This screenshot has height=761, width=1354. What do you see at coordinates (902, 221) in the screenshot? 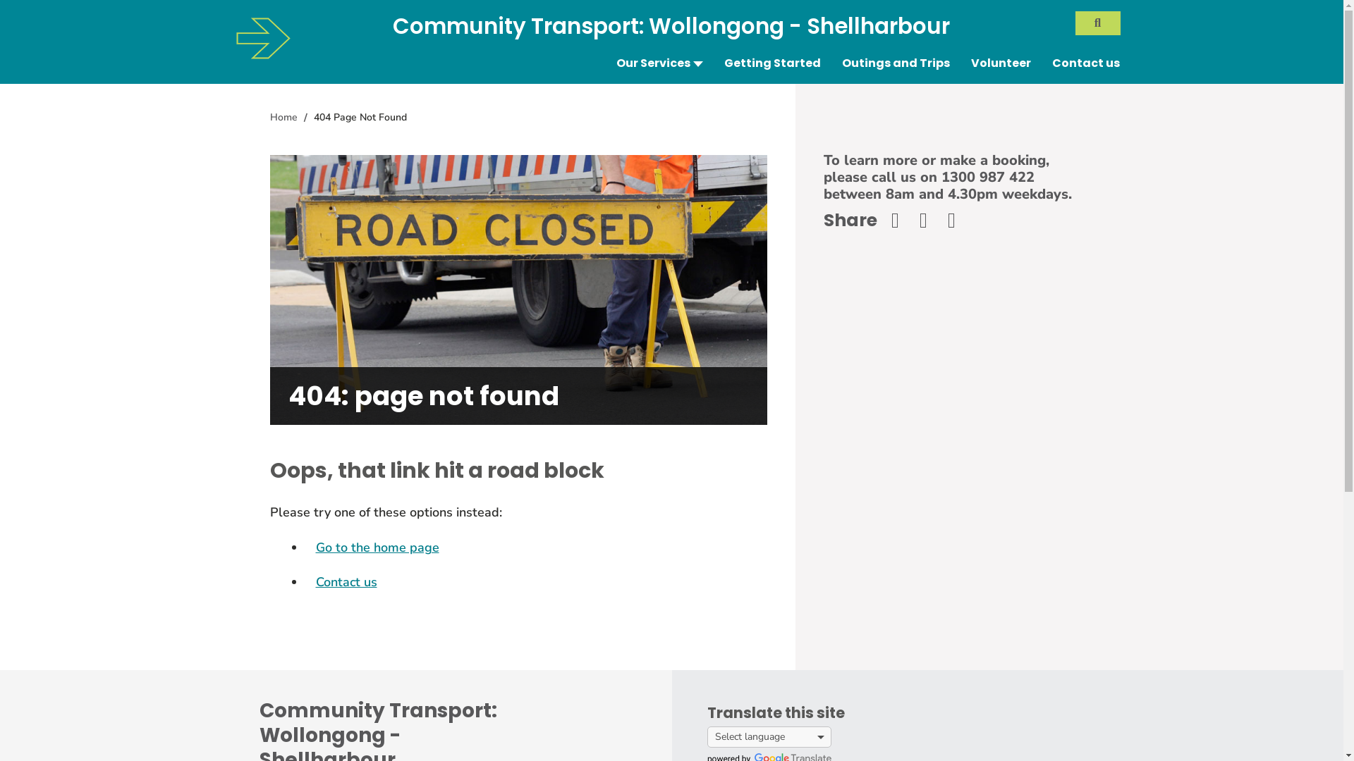
I see `Wollongong City Council - Facebook` at bounding box center [902, 221].